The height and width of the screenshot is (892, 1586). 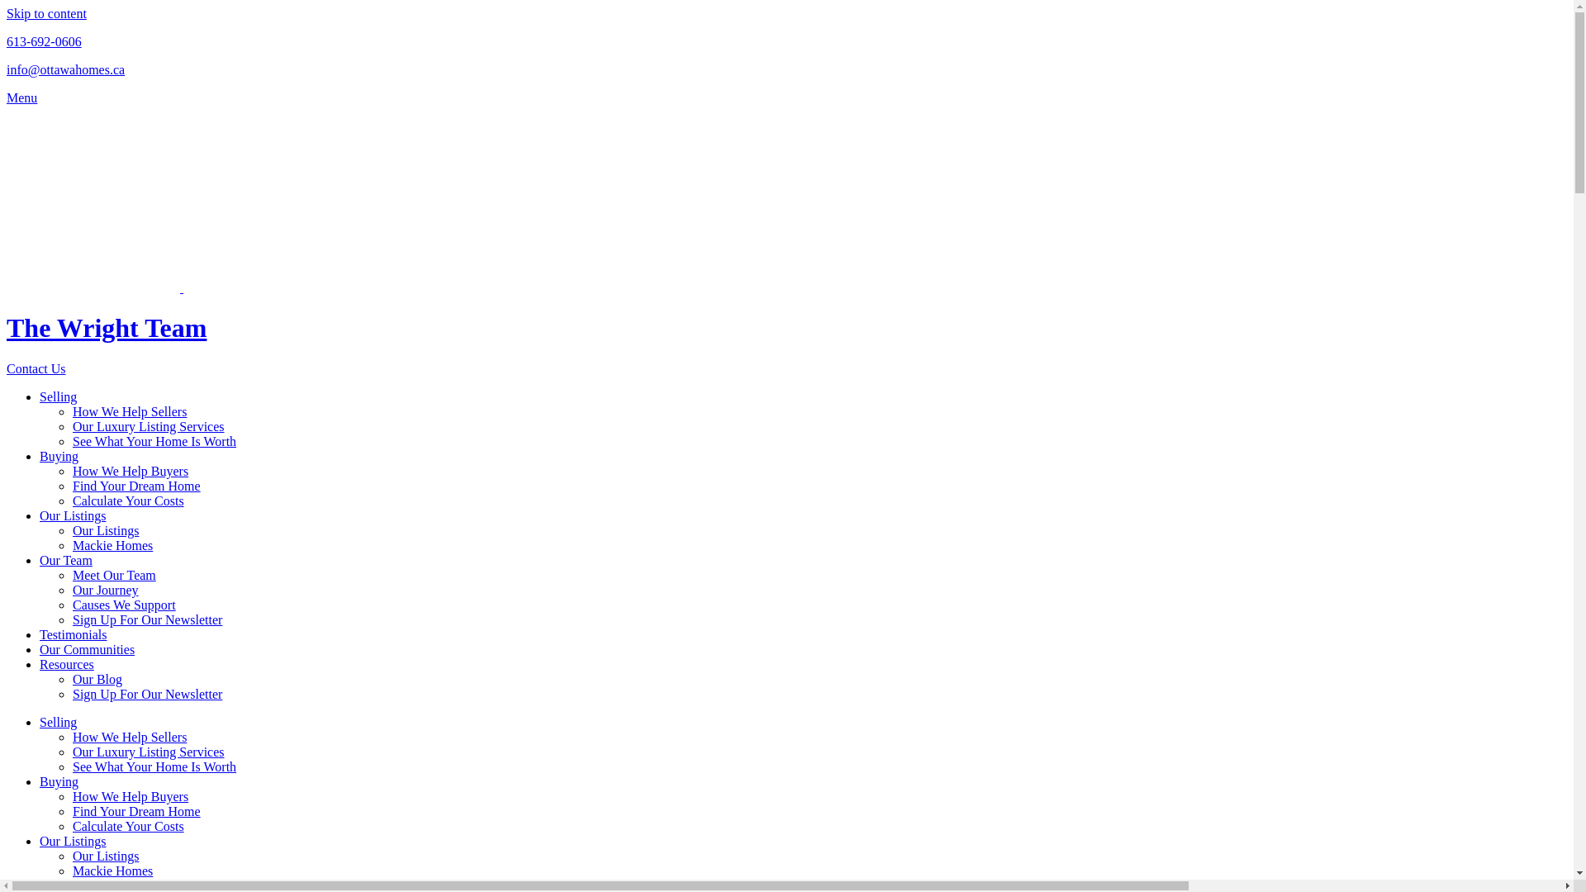 I want to click on Mackie Homes, so click(x=112, y=545).